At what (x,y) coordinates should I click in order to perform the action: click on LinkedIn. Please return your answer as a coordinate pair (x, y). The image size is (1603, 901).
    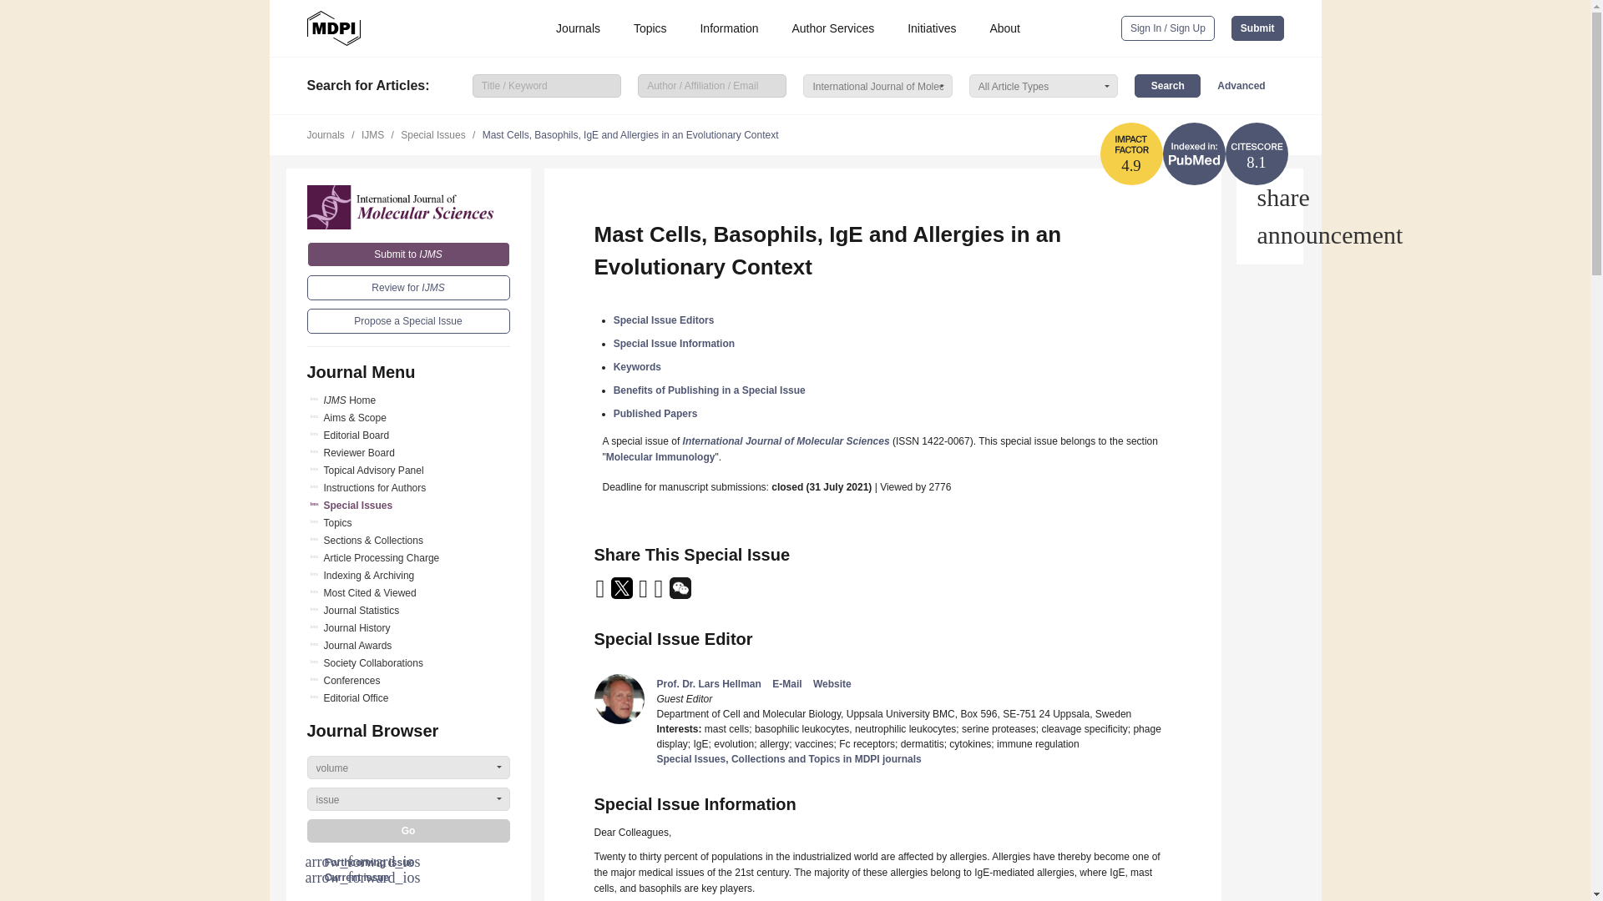
    Looking at the image, I should click on (645, 594).